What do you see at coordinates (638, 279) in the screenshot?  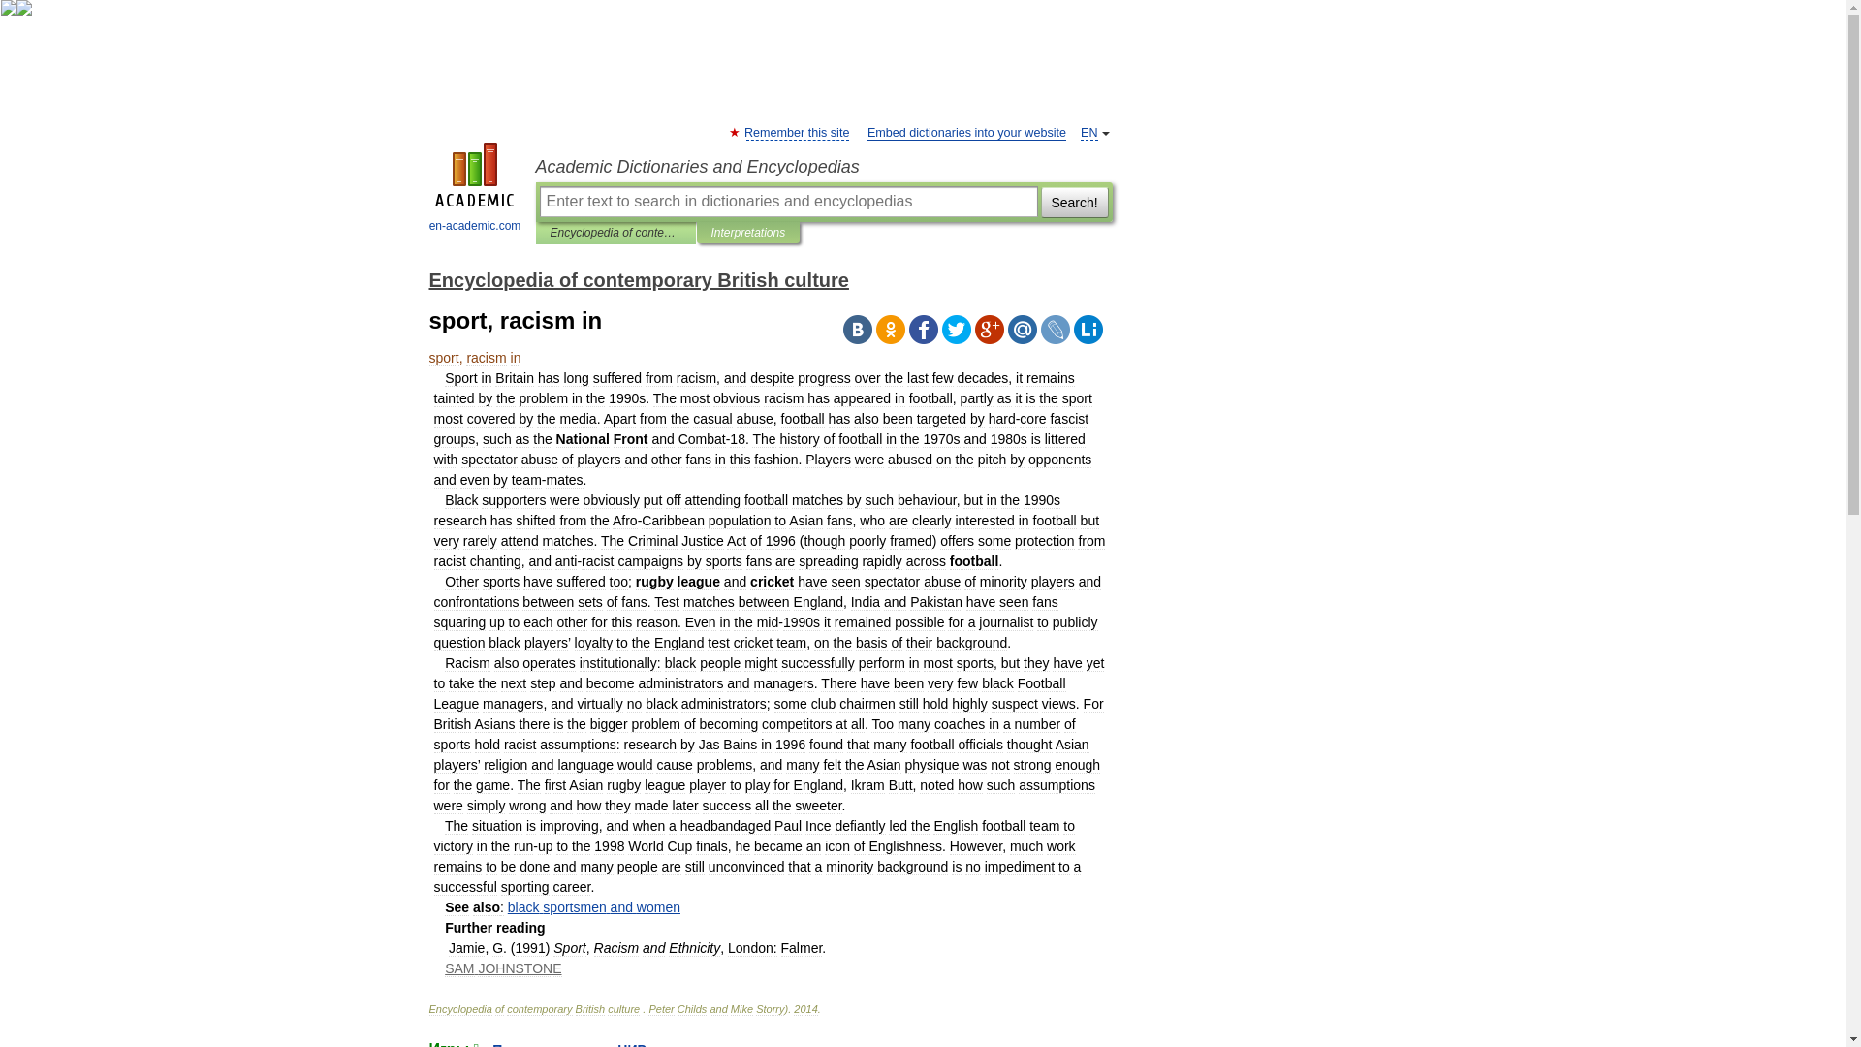 I see `Encyclopedia of contemporary British culture` at bounding box center [638, 279].